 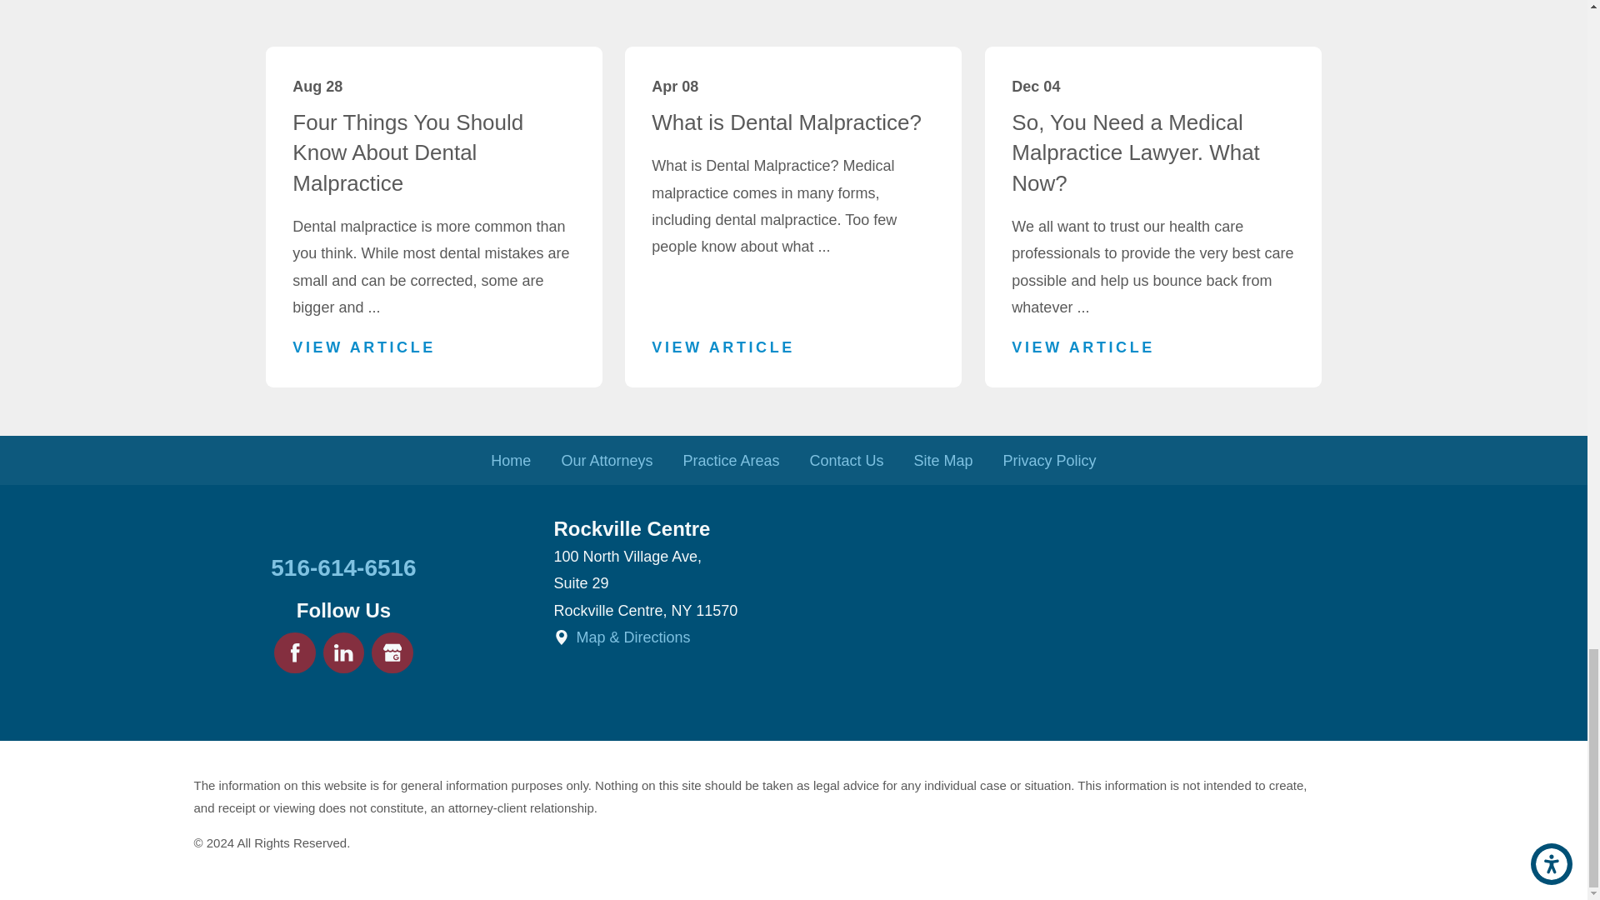 I want to click on Facebook, so click(x=294, y=653).